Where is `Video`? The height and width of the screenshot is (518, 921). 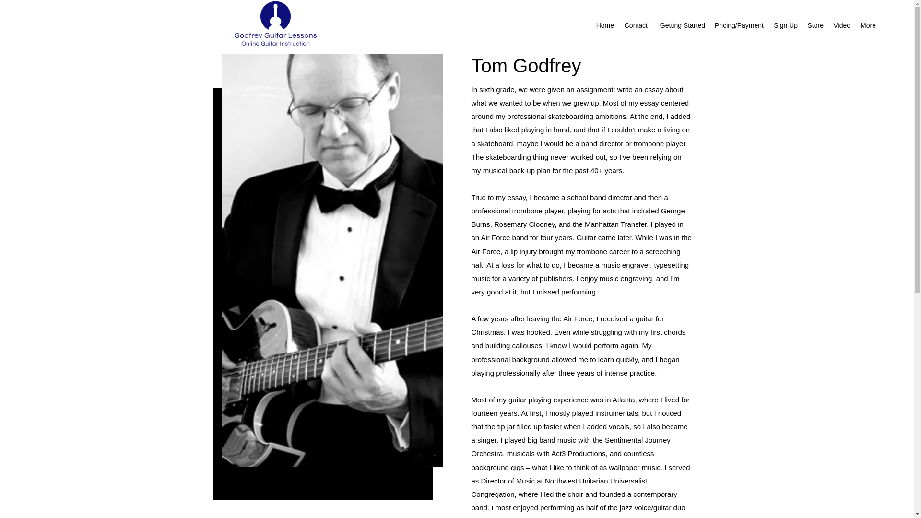
Video is located at coordinates (841, 25).